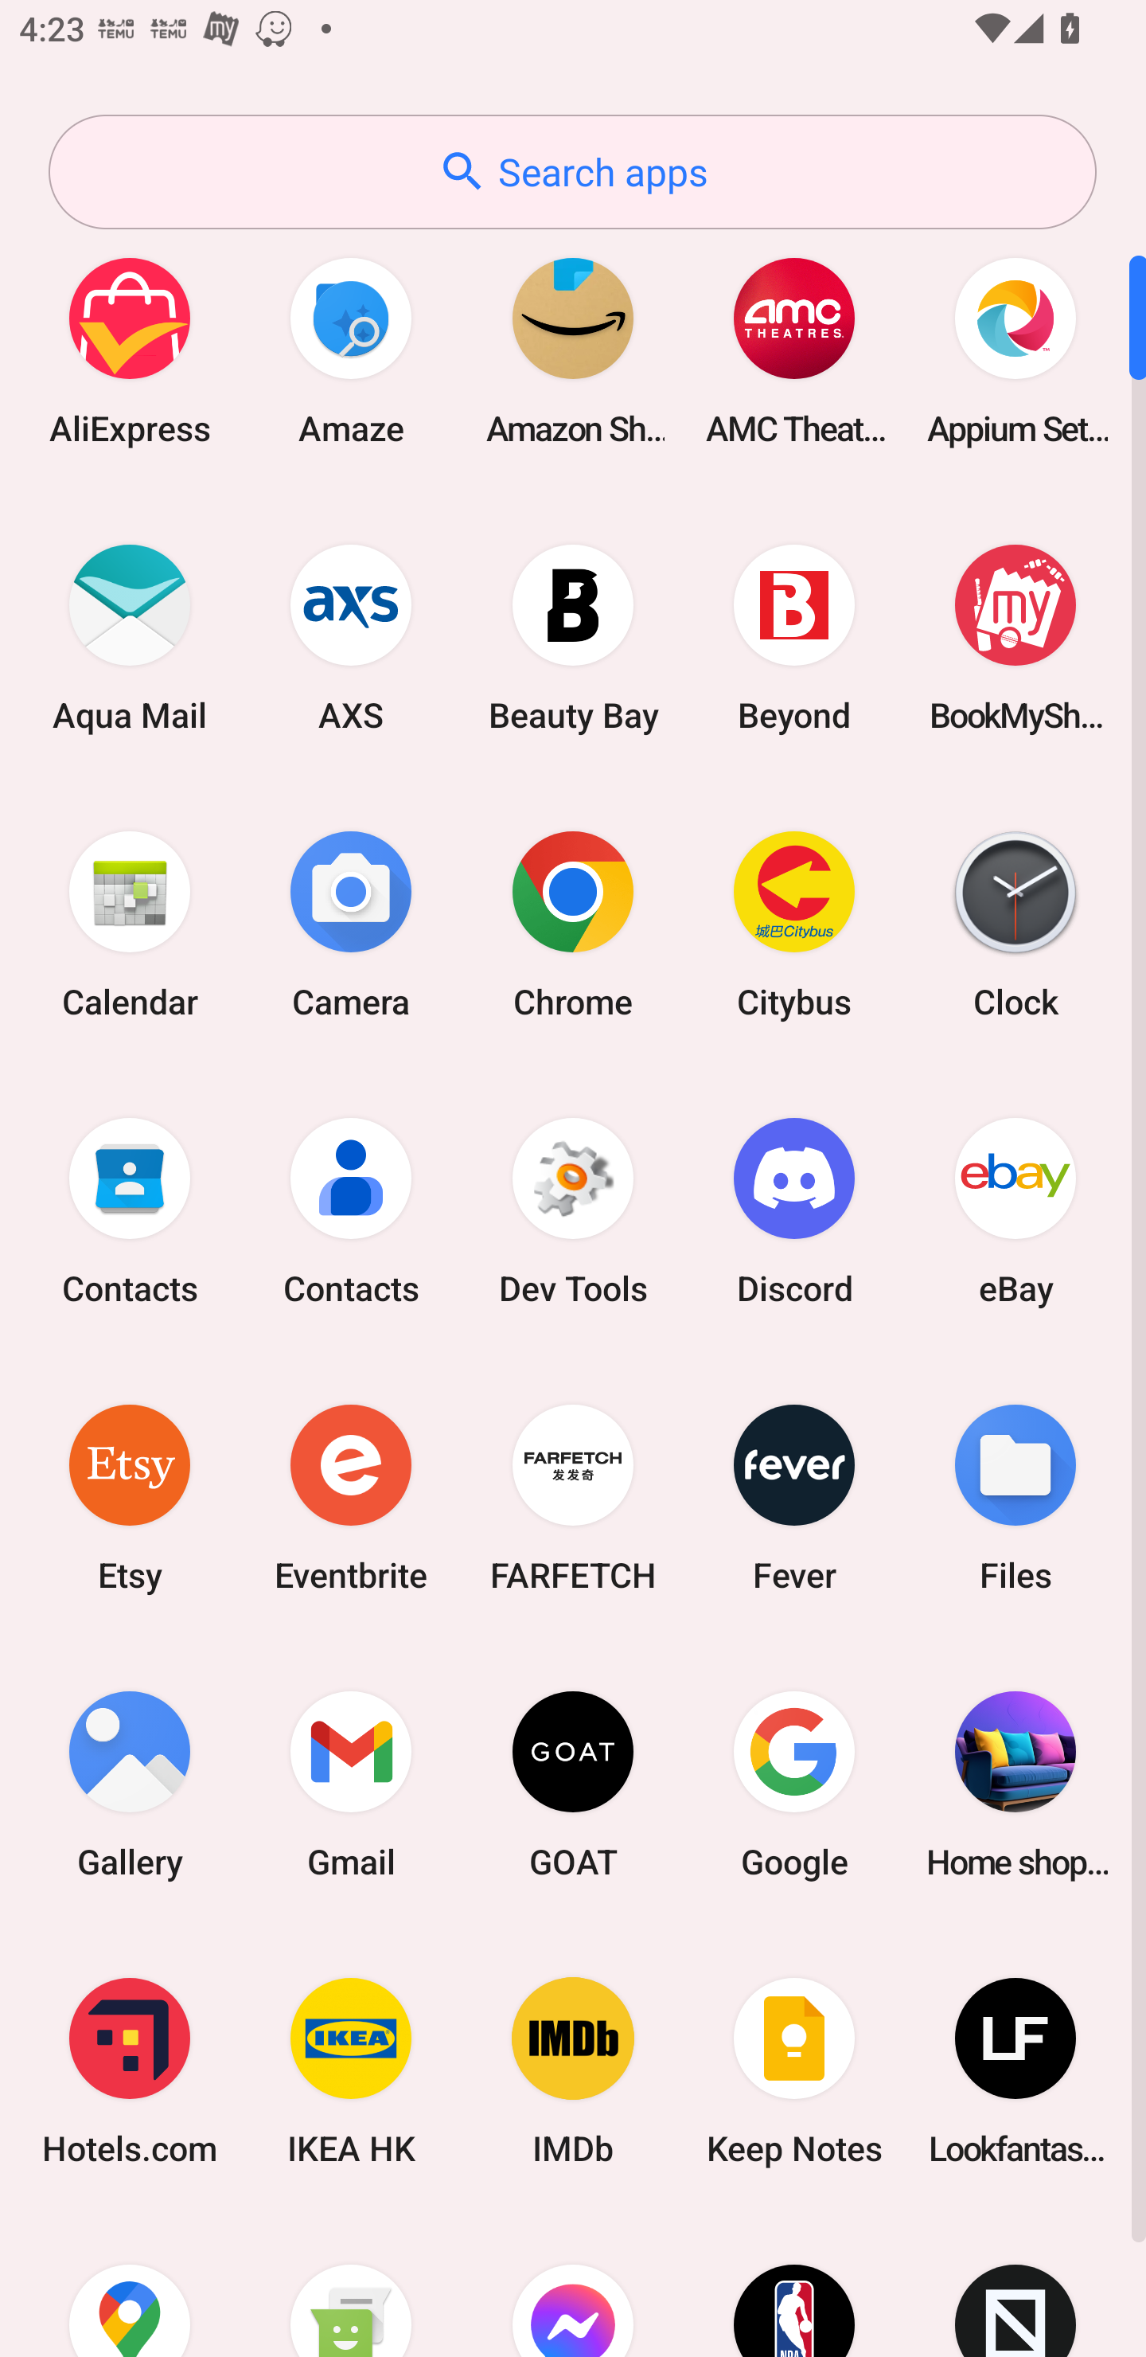 The image size is (1146, 2357). What do you see at coordinates (130, 924) in the screenshot?
I see `Calendar` at bounding box center [130, 924].